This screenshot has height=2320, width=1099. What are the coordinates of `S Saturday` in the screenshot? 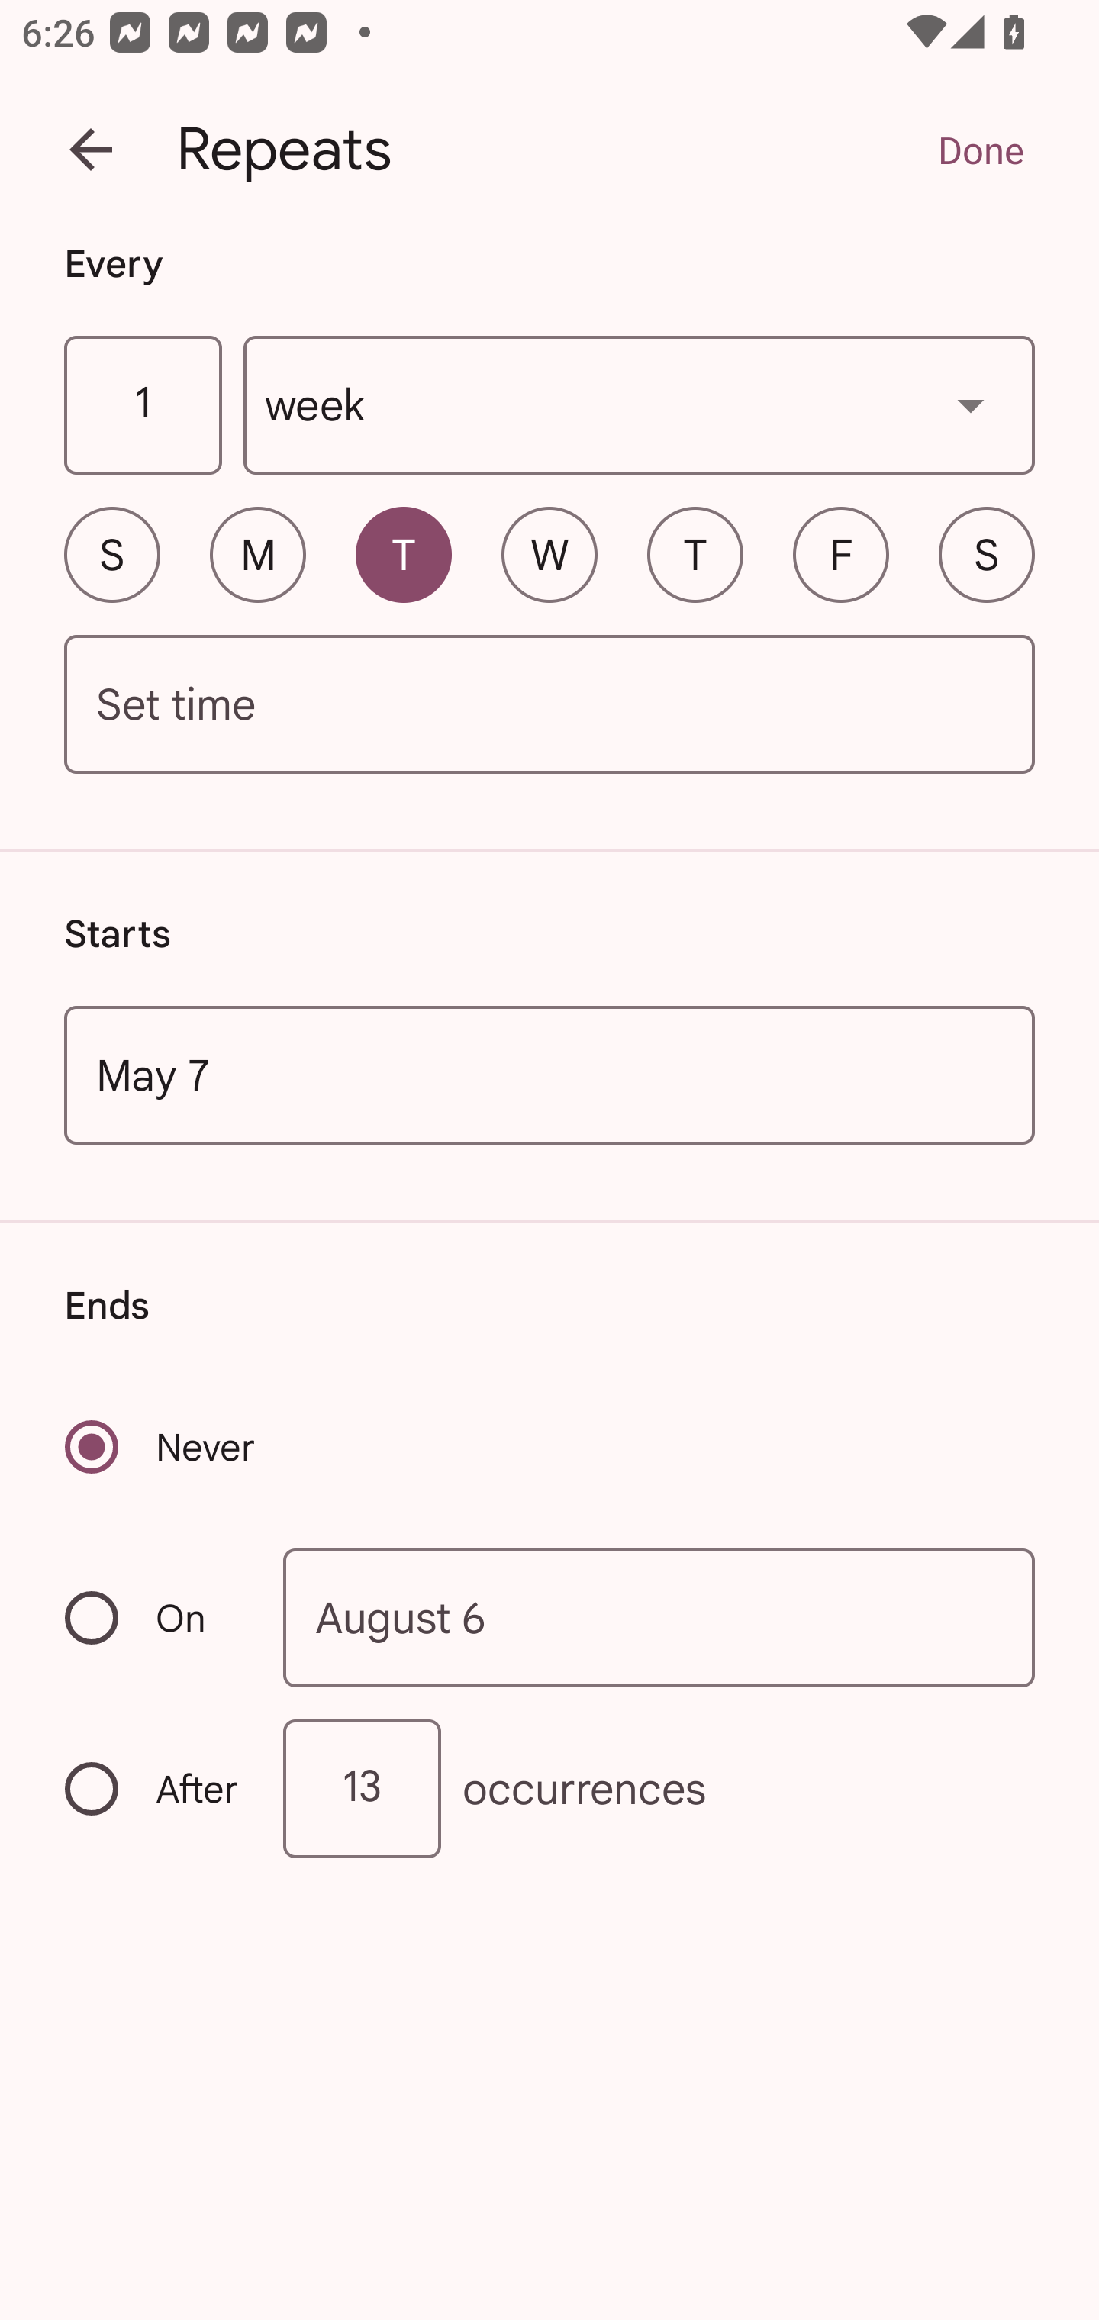 It's located at (986, 554).